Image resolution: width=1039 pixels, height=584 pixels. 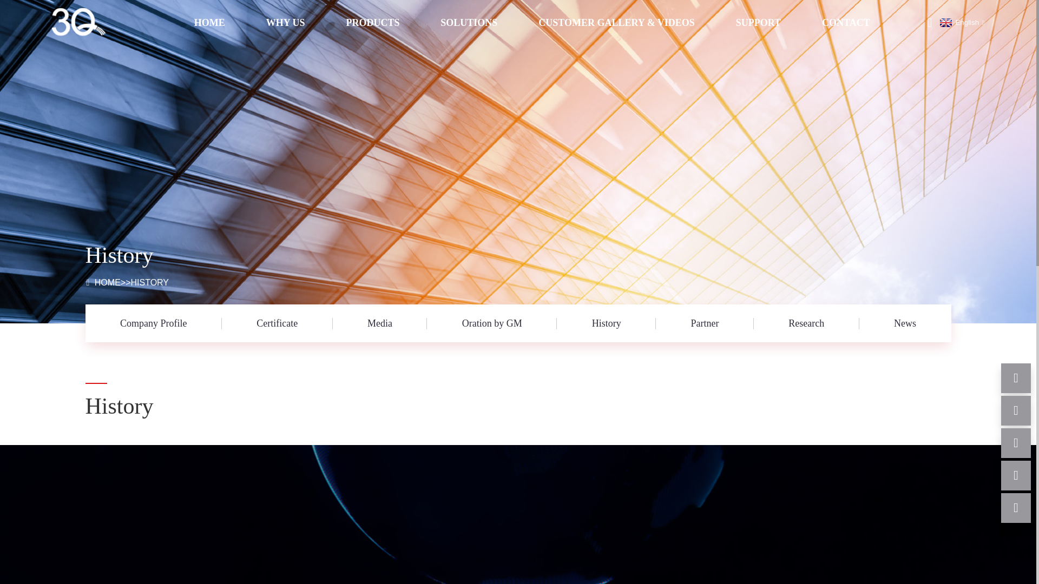 I want to click on WHY US, so click(x=286, y=23).